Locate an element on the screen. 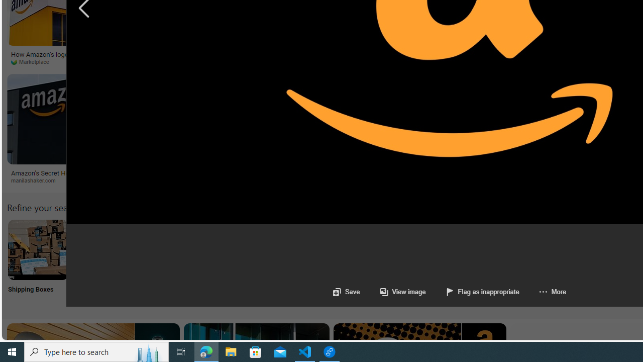 This screenshot has width=643, height=362. Amazon Shipping Boxes Shipping Boxes is located at coordinates (38, 262).